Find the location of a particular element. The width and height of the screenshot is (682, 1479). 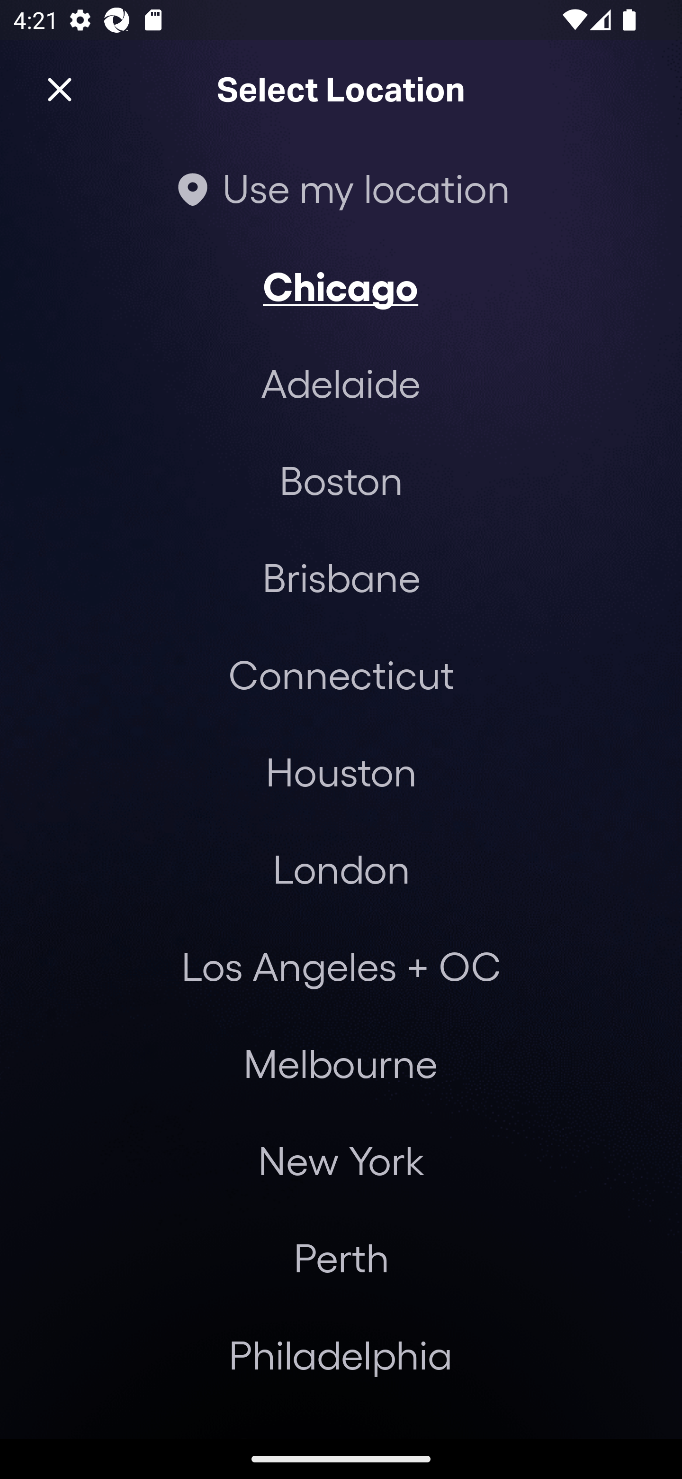

Perth is located at coordinates (341, 1257).